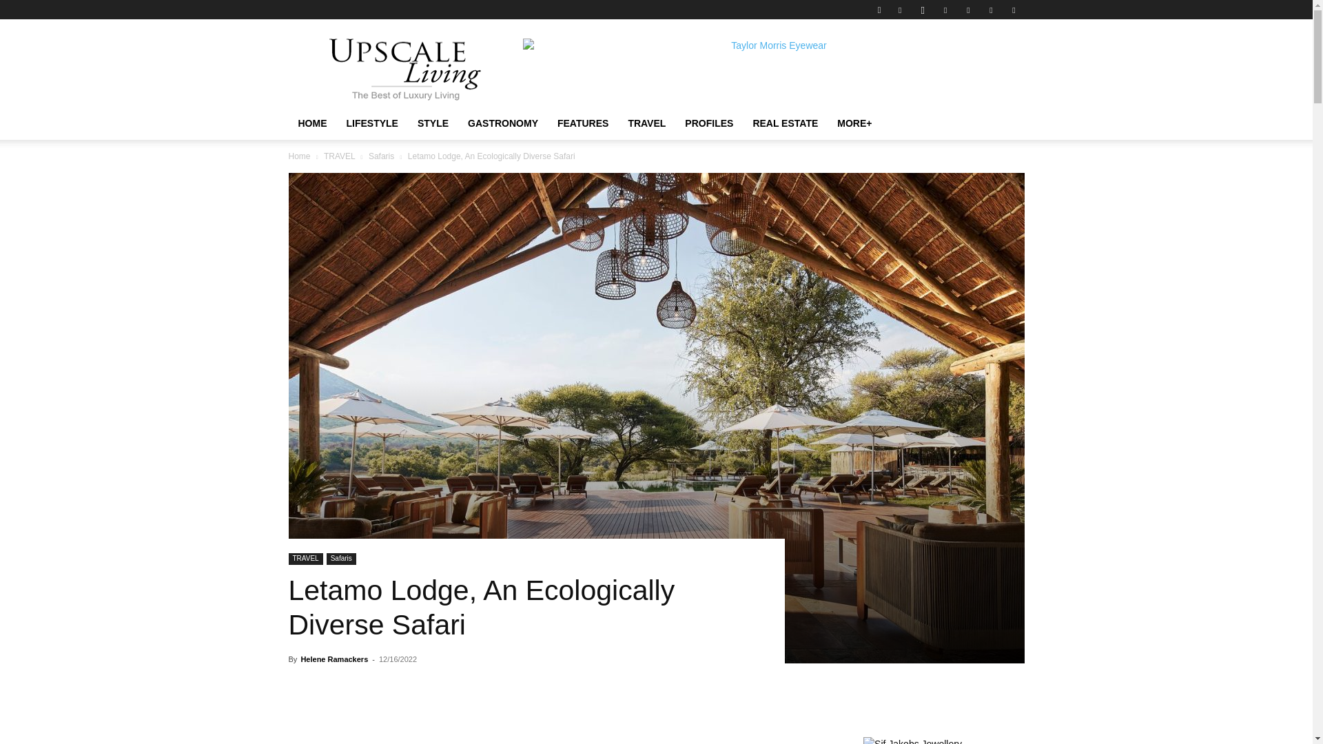  Describe the element at coordinates (339, 156) in the screenshot. I see `View all posts in TRAVEL` at that location.